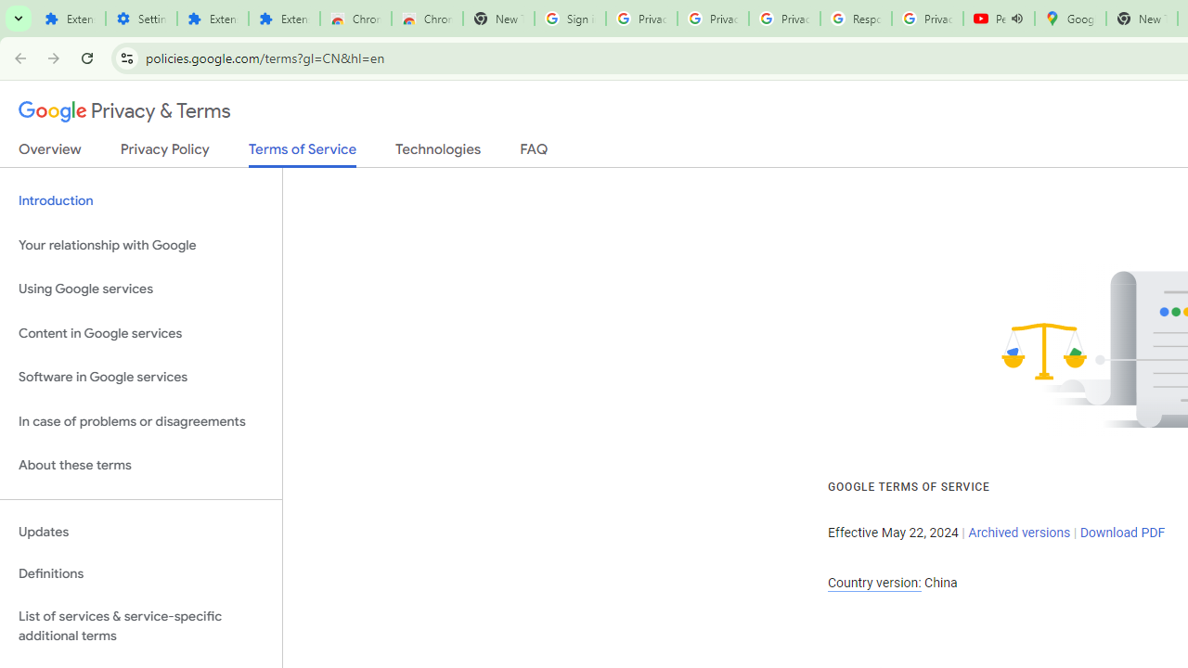  I want to click on Software in Google services, so click(141, 378).